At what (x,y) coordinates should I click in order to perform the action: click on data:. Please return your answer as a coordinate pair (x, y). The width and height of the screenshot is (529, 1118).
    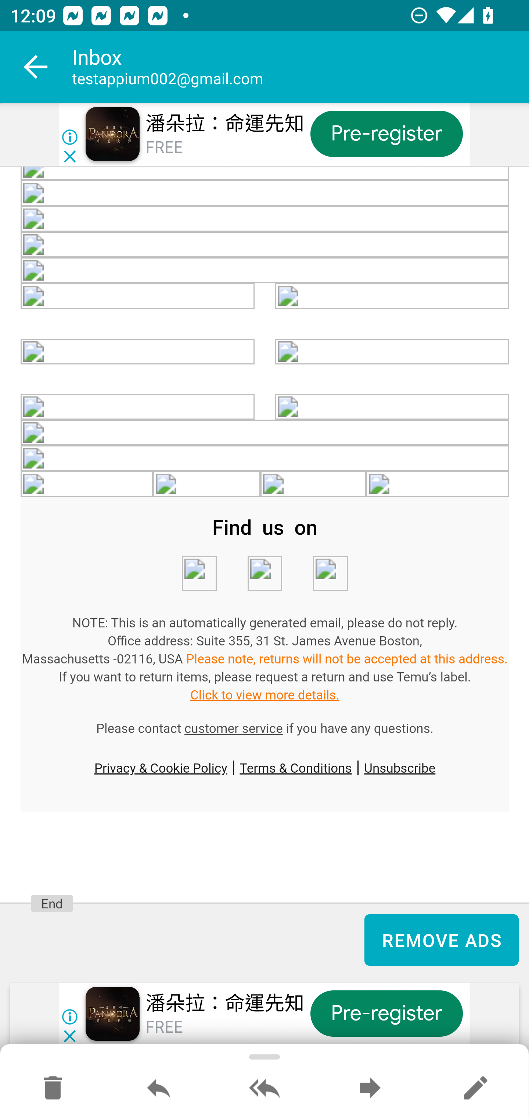
    Looking at the image, I should click on (265, 244).